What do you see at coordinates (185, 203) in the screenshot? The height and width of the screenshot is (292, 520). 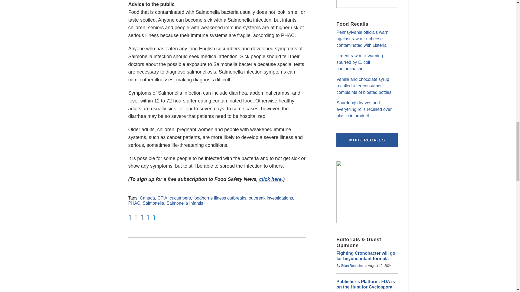 I see `Salmonella Infantis` at bounding box center [185, 203].